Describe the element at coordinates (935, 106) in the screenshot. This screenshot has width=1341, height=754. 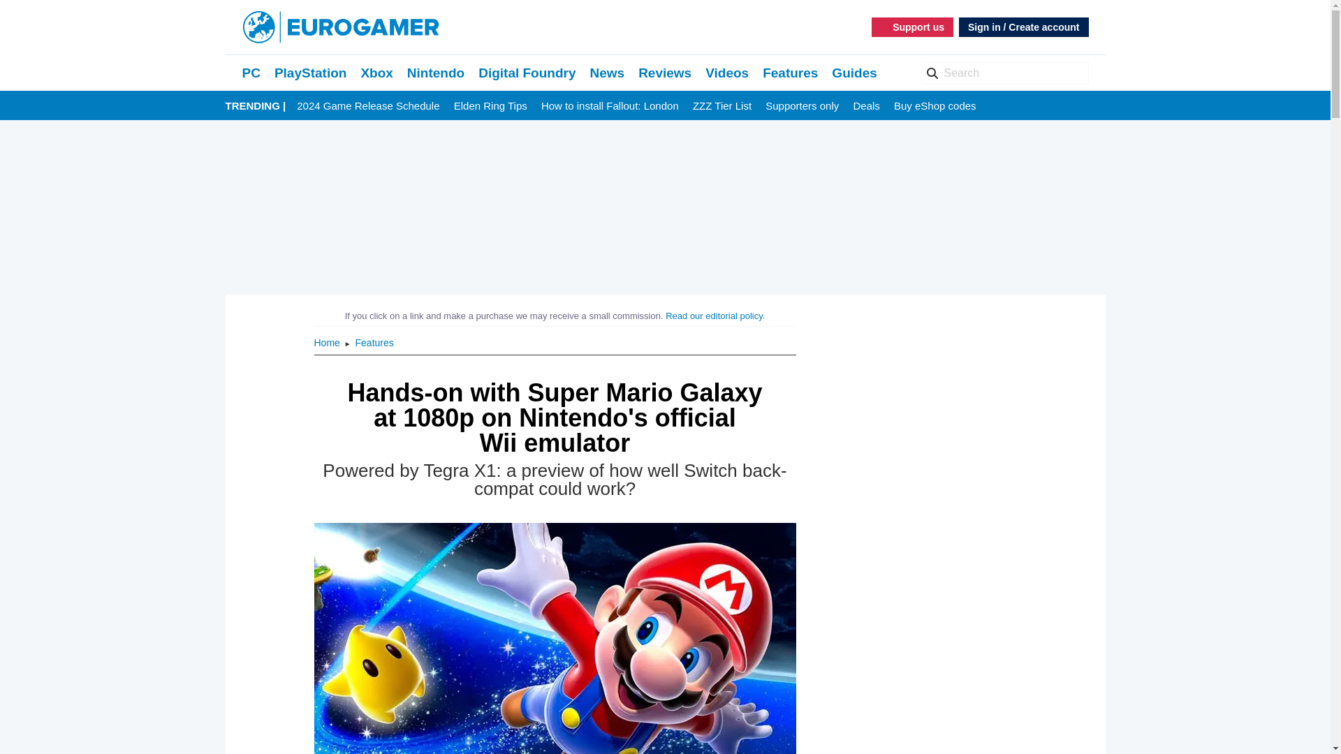
I see `Buy eShop codes` at that location.